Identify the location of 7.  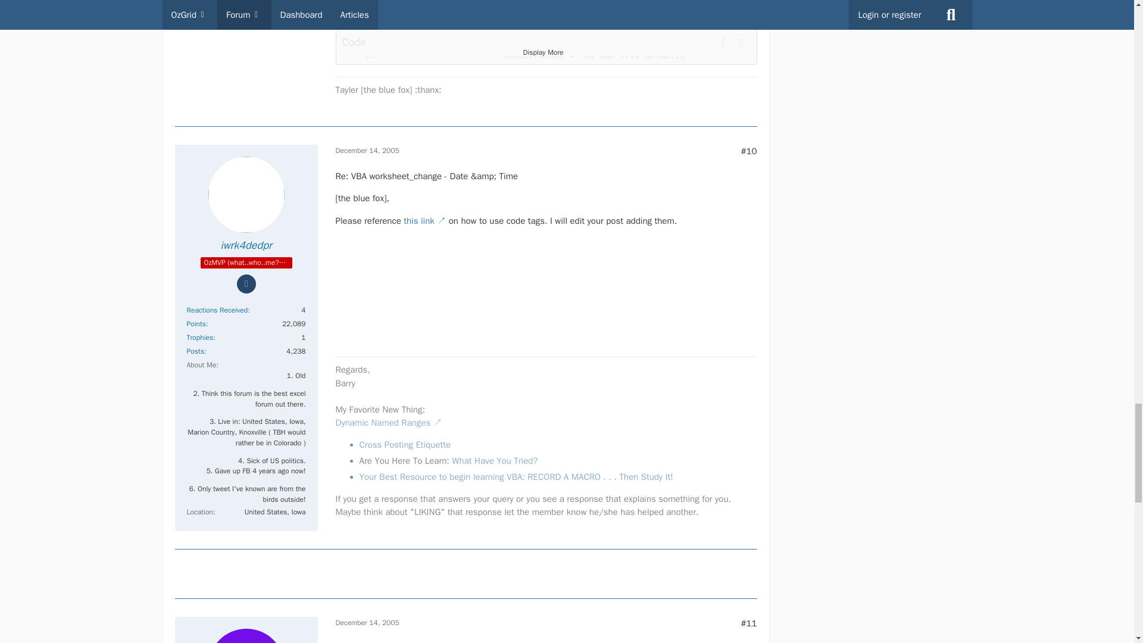
(360, 19).